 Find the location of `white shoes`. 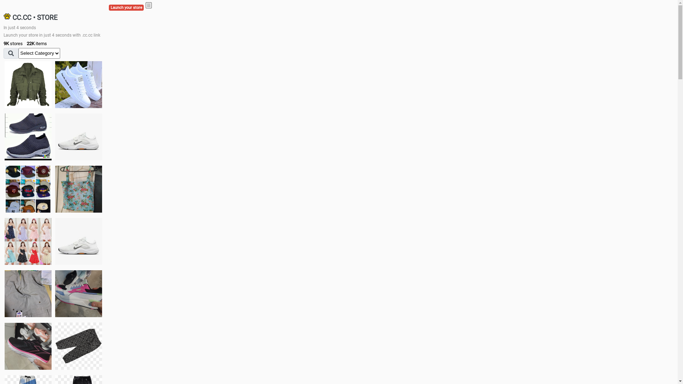

white shoes is located at coordinates (79, 85).